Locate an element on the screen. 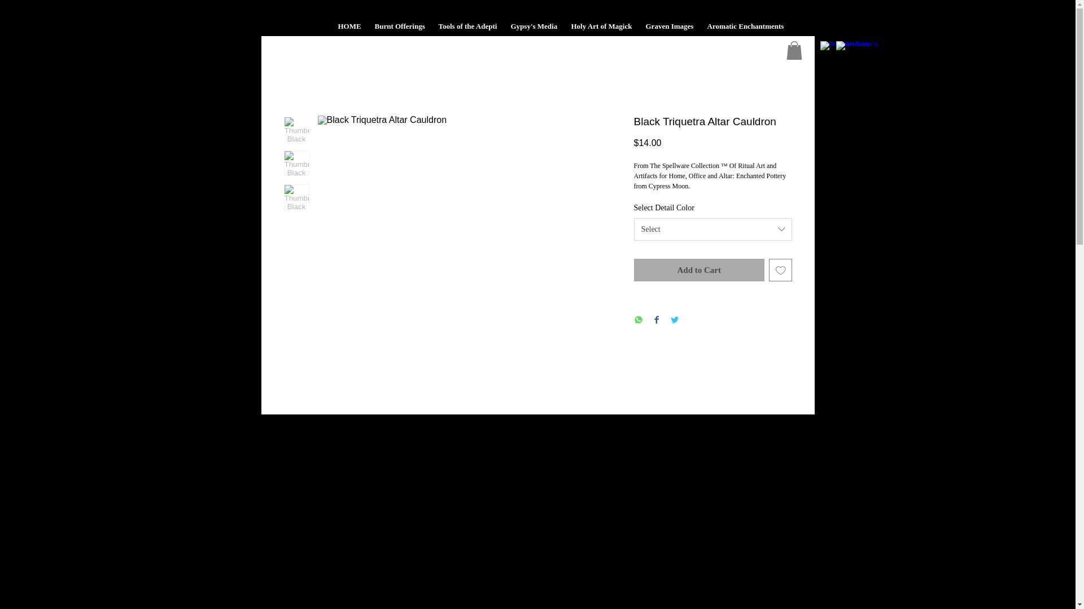 This screenshot has width=1084, height=609. Gypsy's Media is located at coordinates (534, 29).